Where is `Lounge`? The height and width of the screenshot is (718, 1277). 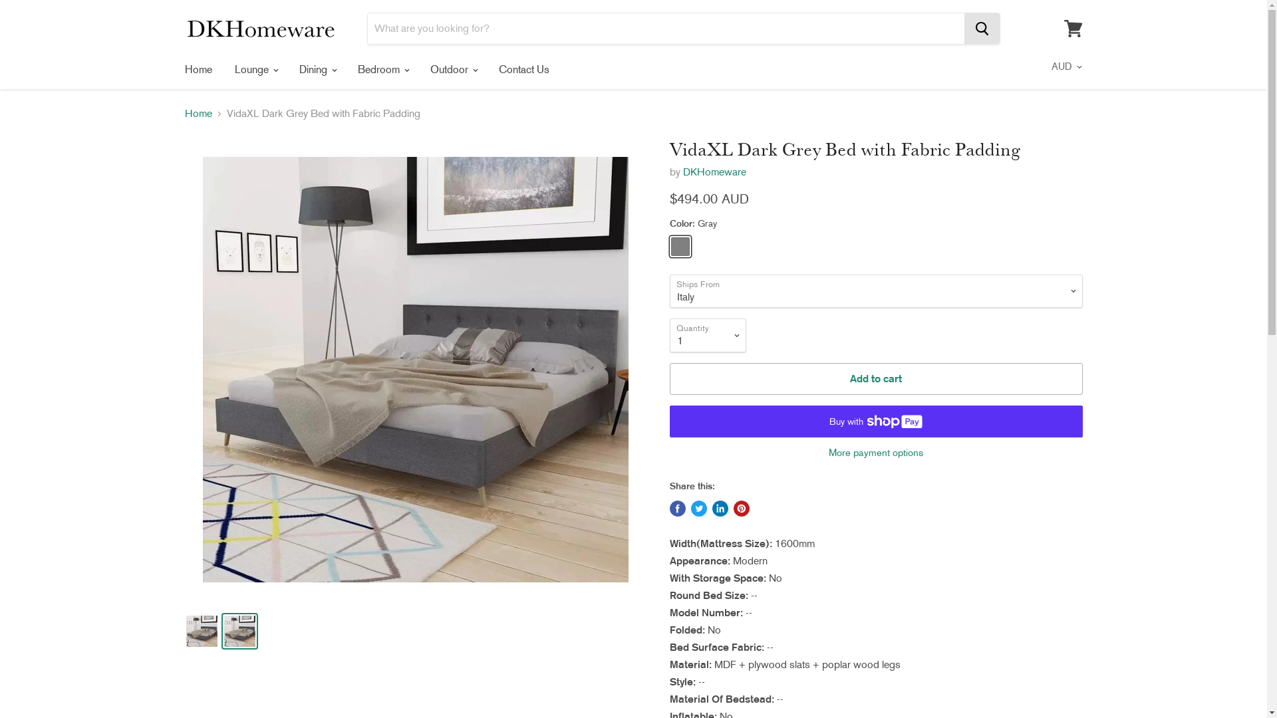
Lounge is located at coordinates (255, 70).